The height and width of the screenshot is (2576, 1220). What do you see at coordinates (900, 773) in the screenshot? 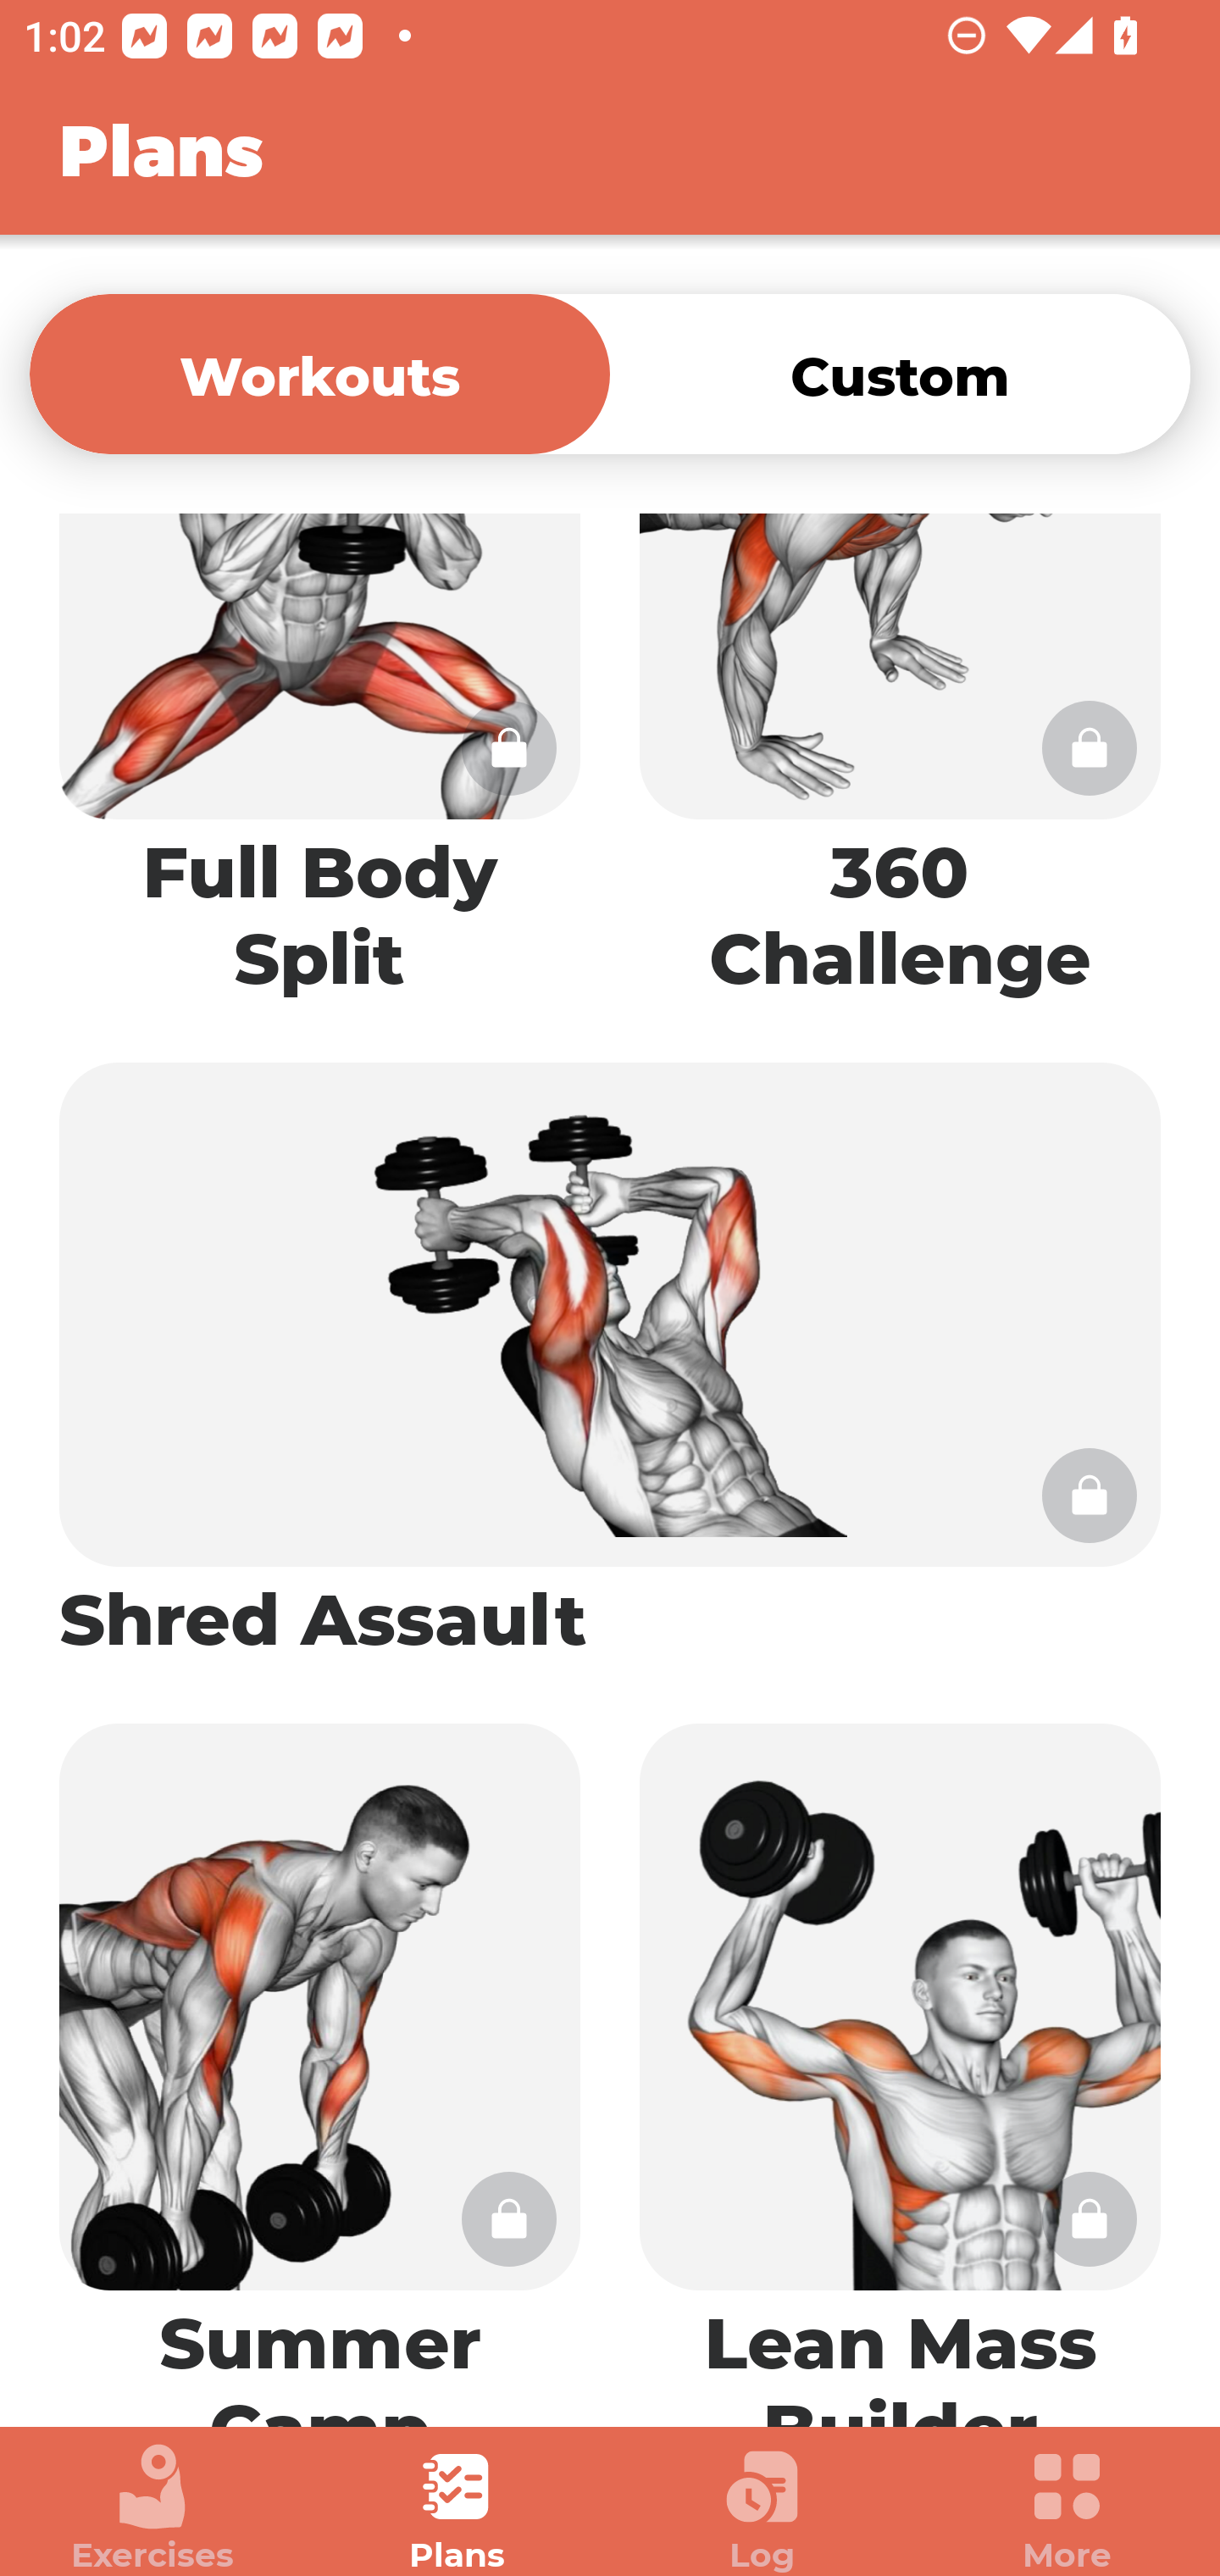
I see `360 Challenge` at bounding box center [900, 773].